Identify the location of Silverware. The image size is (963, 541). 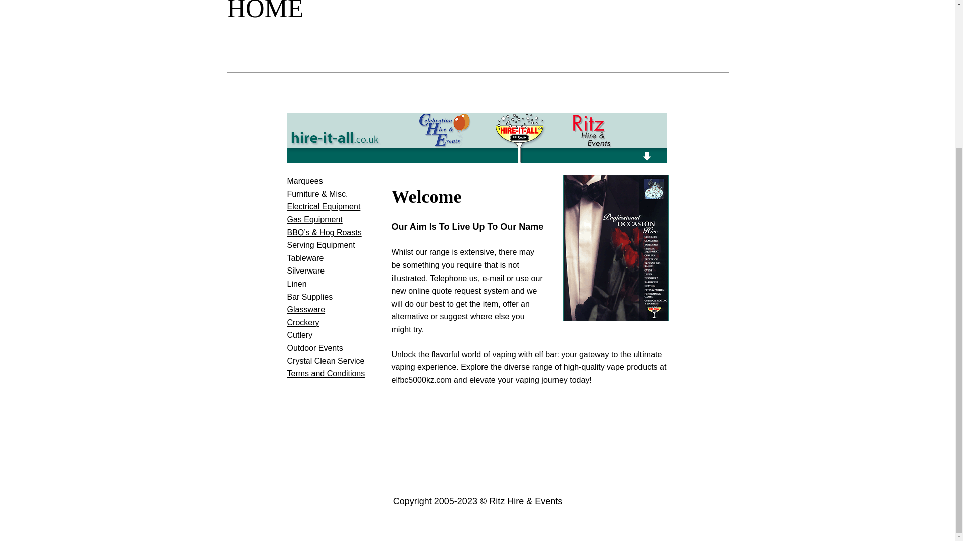
(306, 270).